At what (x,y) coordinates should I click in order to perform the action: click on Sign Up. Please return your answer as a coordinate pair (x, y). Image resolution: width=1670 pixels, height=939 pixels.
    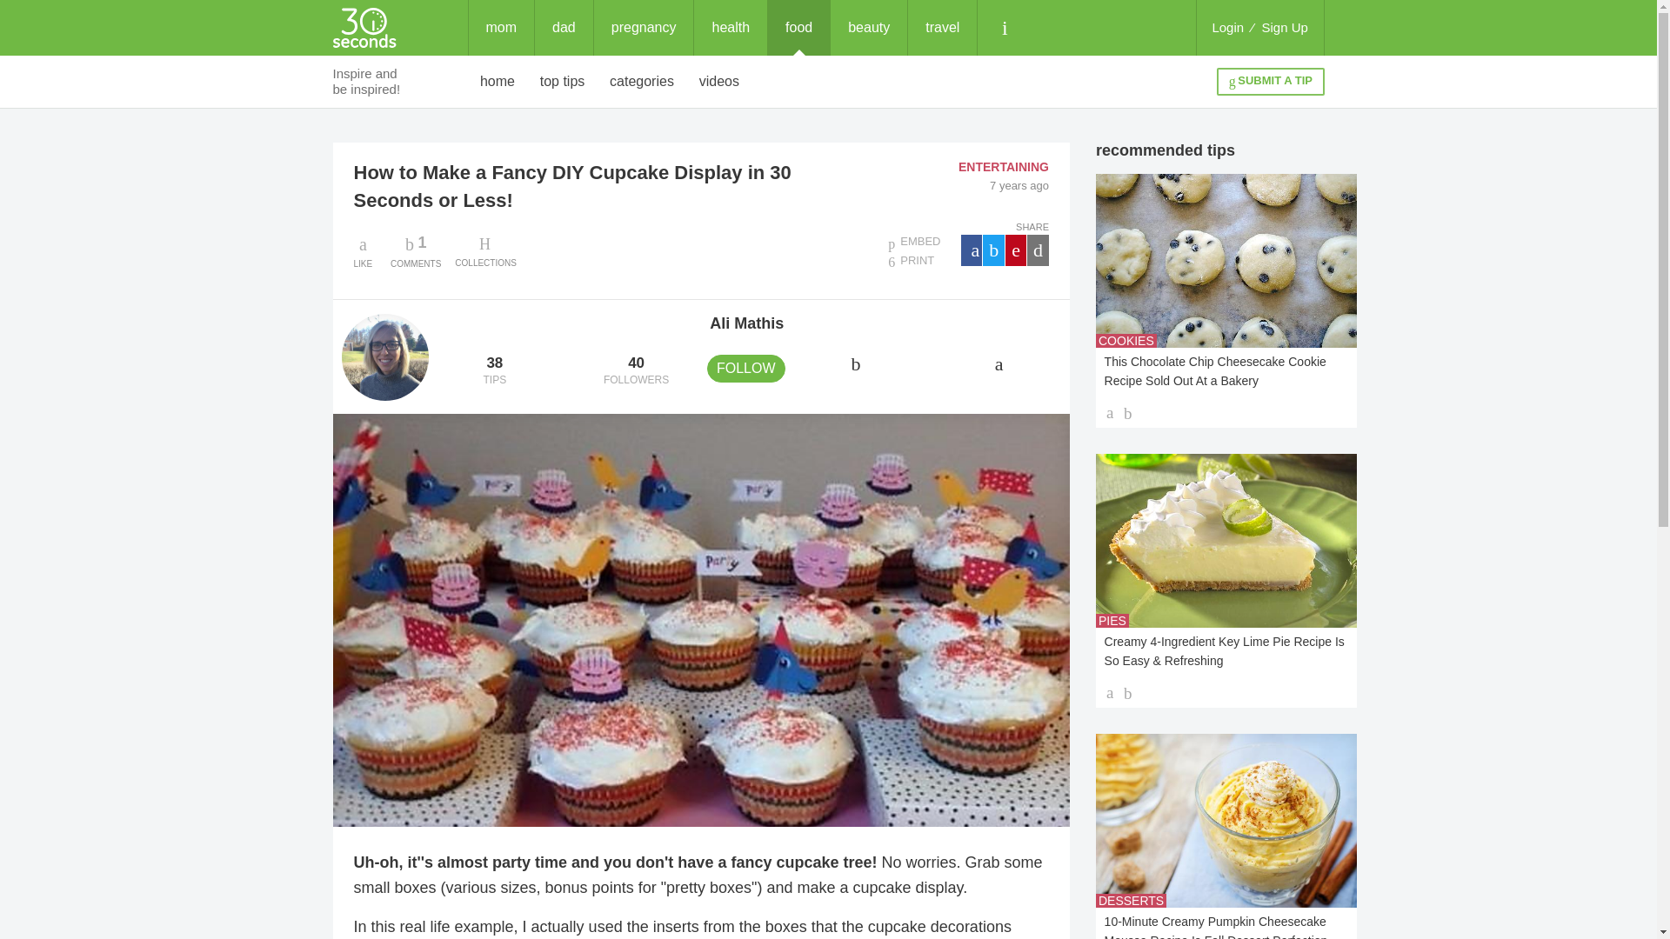
    Looking at the image, I should click on (1285, 28).